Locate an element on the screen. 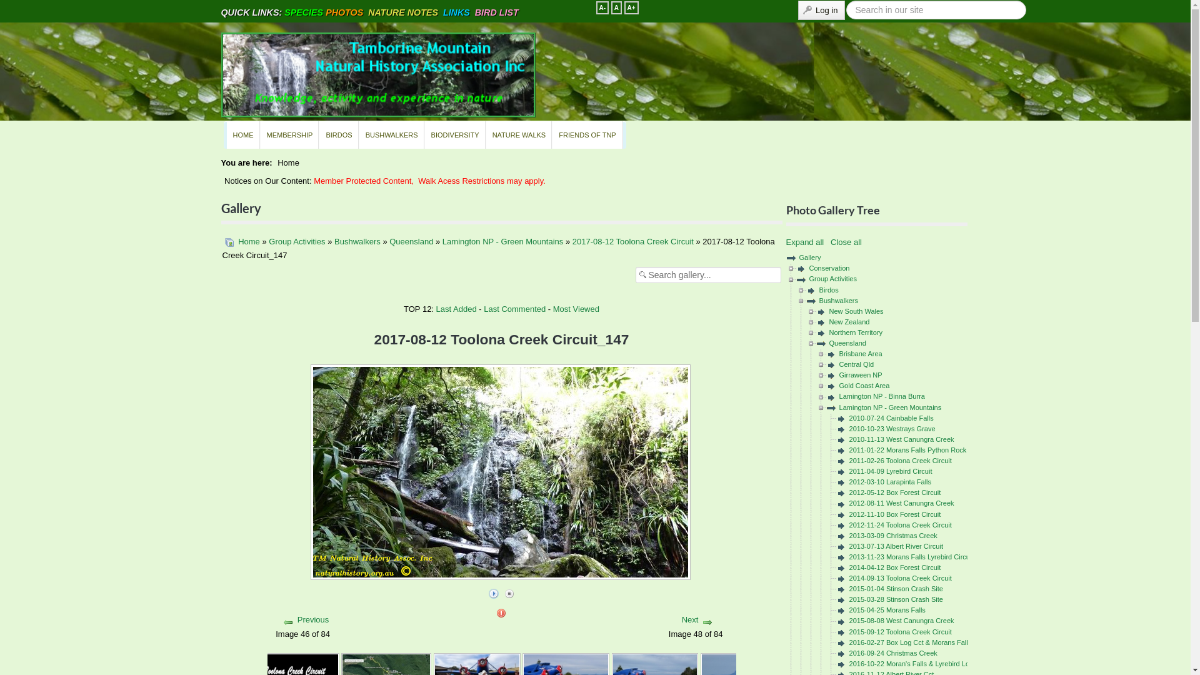  Last Commented is located at coordinates (515, 309).